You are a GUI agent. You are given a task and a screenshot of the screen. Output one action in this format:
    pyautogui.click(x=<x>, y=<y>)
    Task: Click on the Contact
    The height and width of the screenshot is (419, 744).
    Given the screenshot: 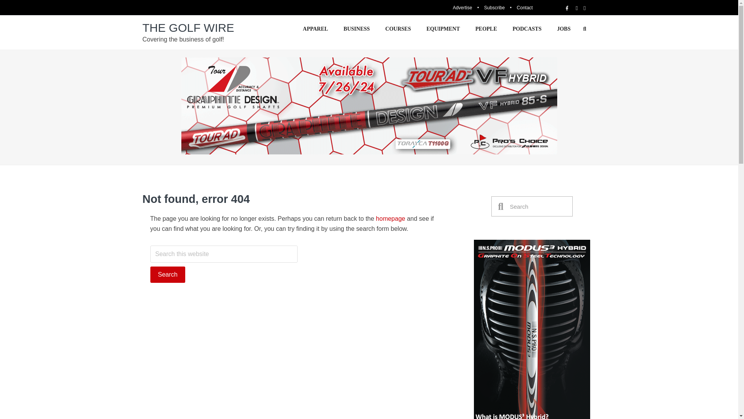 What is the action you would take?
    pyautogui.click(x=525, y=8)
    